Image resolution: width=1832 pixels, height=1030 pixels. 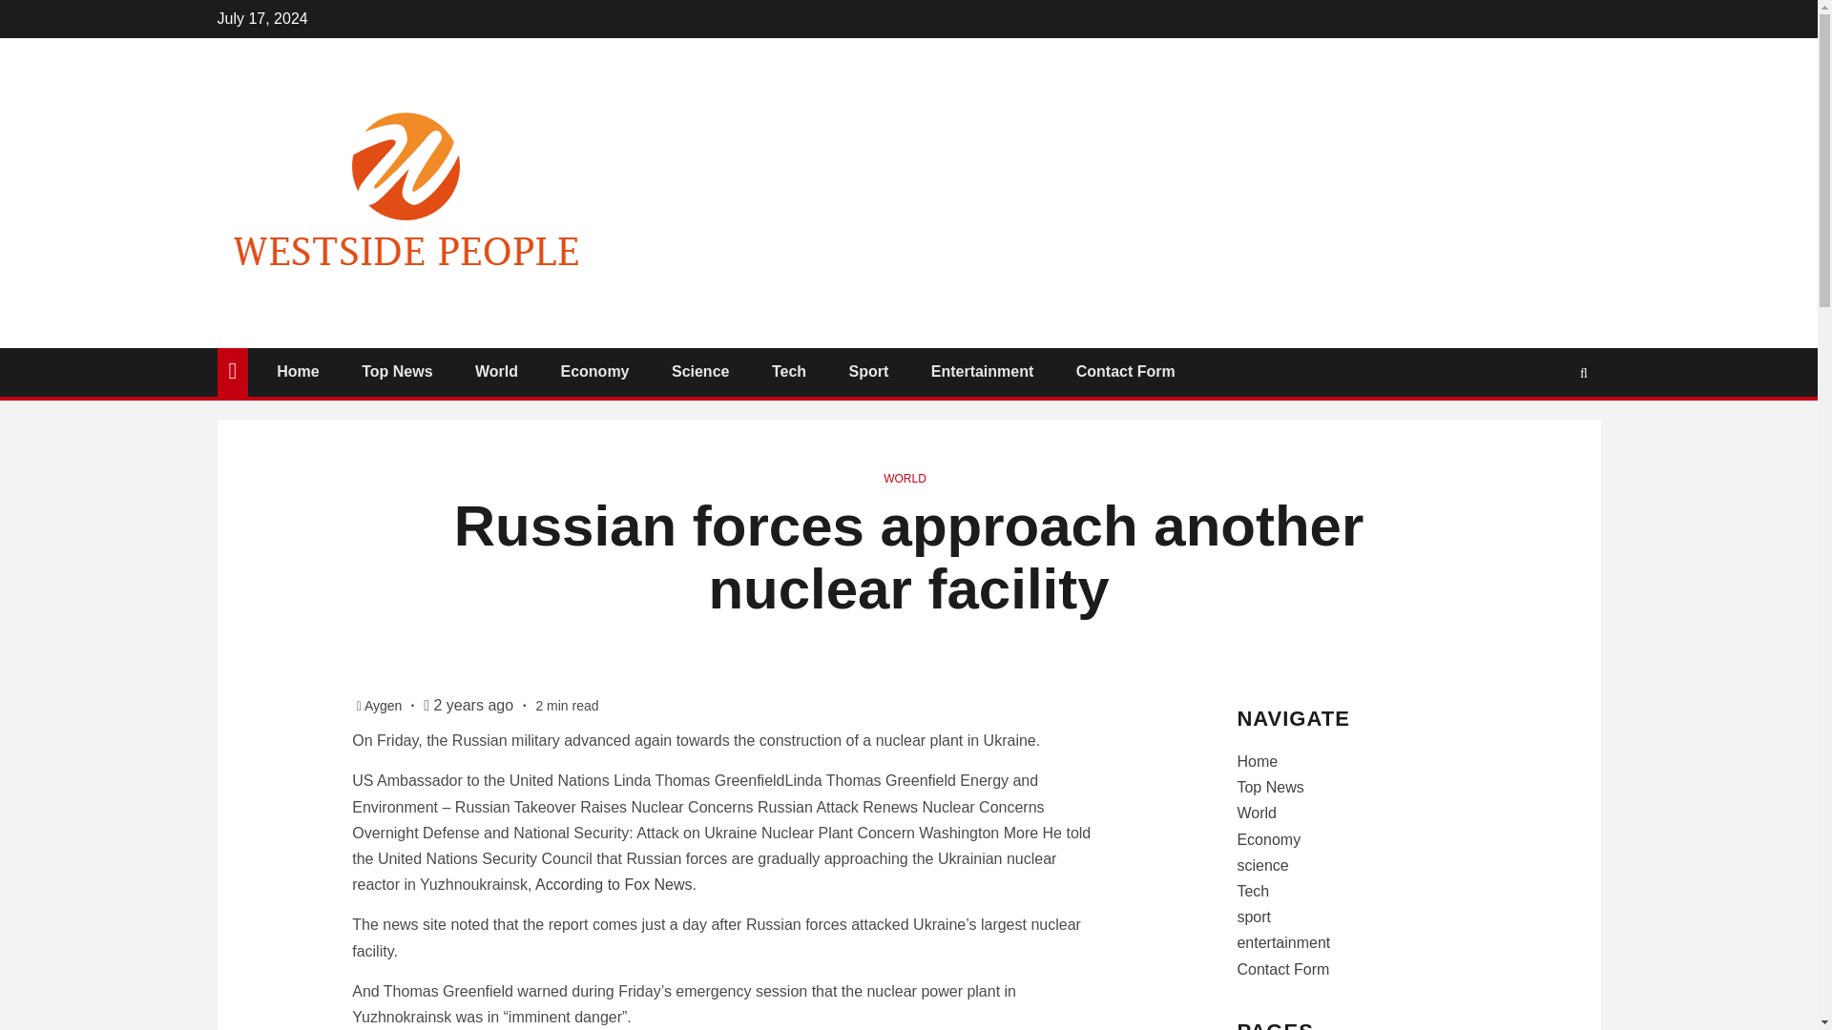 What do you see at coordinates (385, 706) in the screenshot?
I see `Aygen` at bounding box center [385, 706].